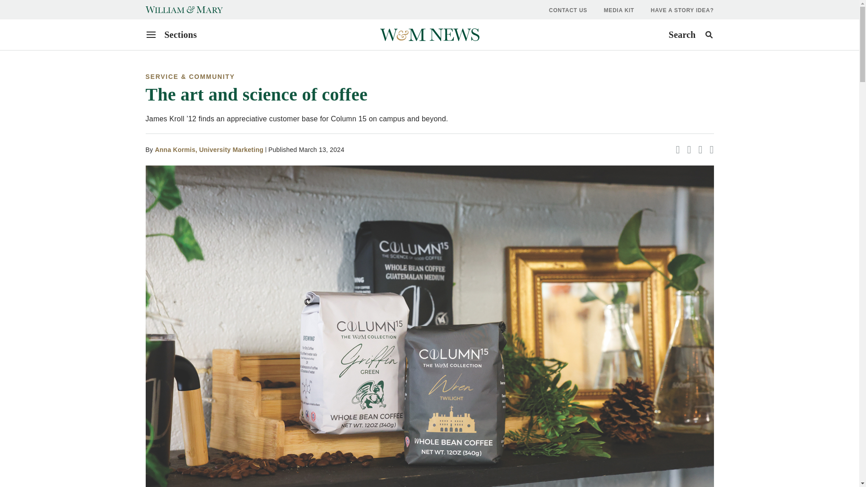  What do you see at coordinates (171, 35) in the screenshot?
I see `Sections` at bounding box center [171, 35].